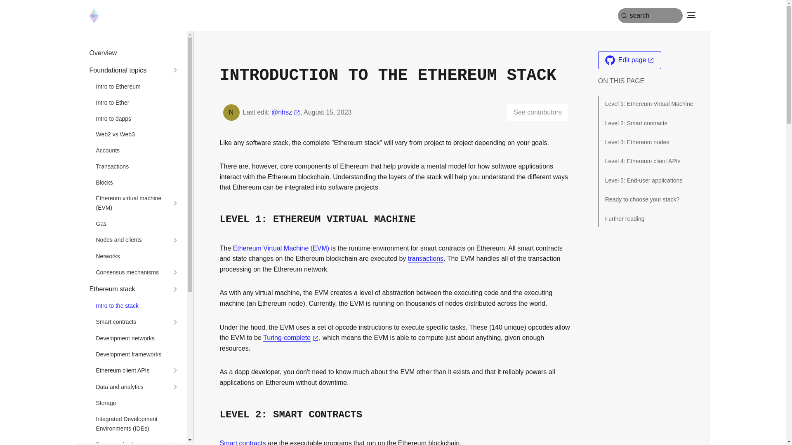  I want to click on Web2 vs Web3, so click(138, 134).